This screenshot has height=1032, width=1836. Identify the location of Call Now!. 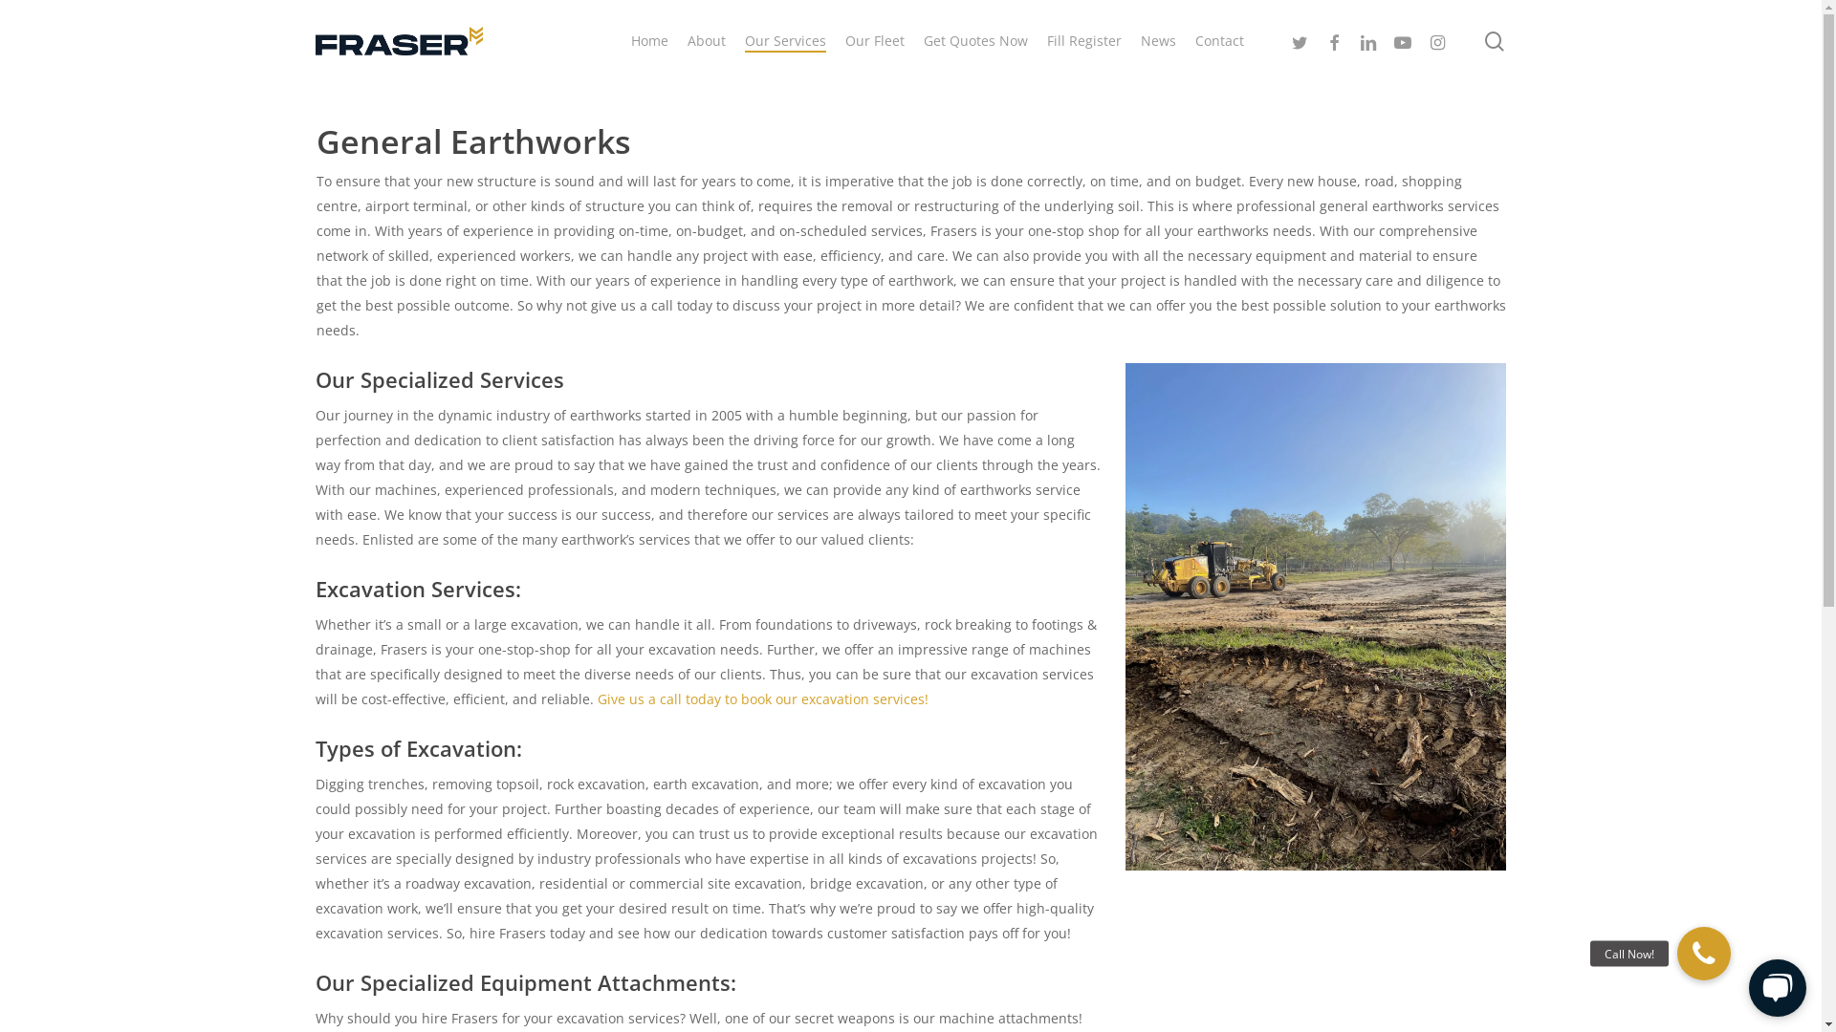
(1704, 954).